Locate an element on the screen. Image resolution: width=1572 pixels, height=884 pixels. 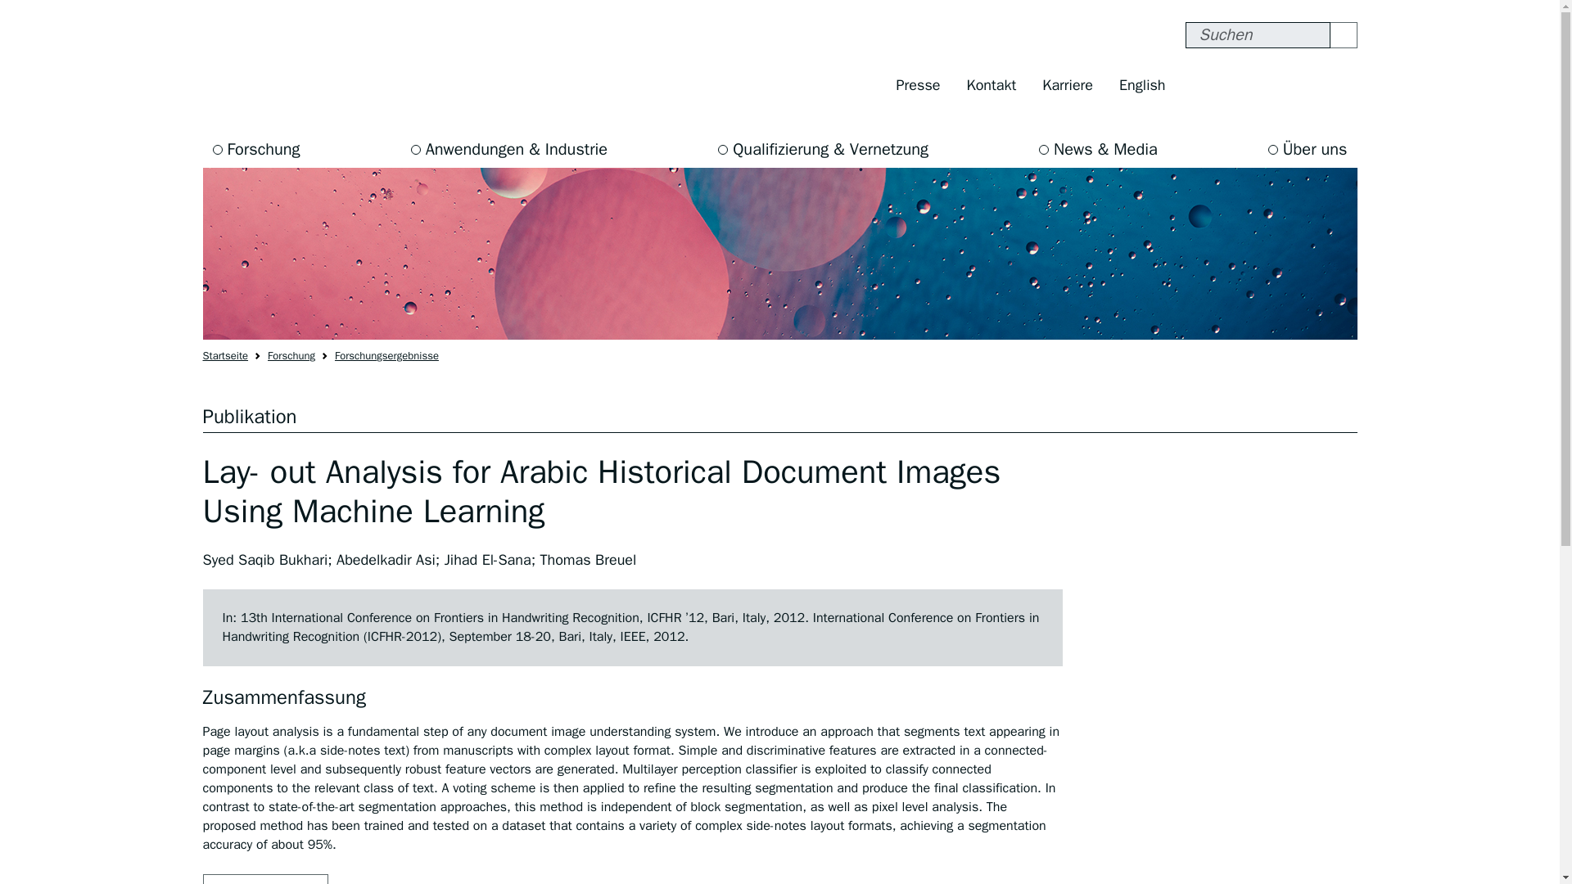
Karriere is located at coordinates (1068, 85).